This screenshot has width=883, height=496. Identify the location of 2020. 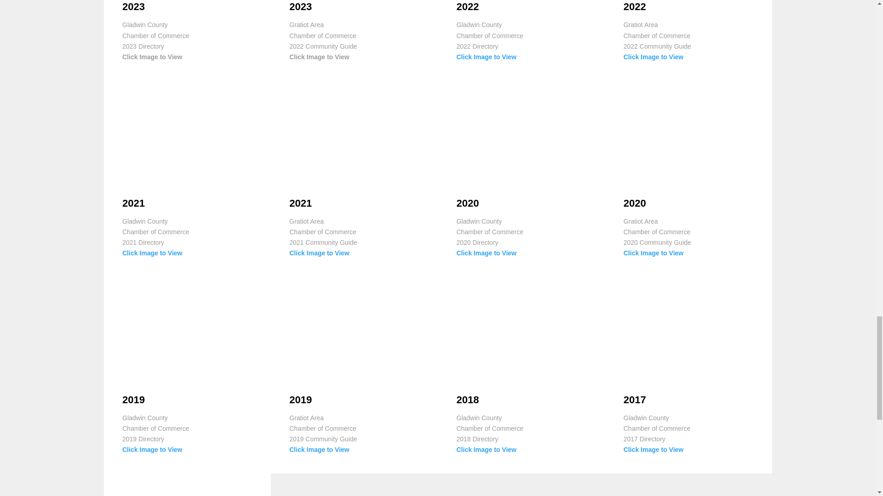
(635, 203).